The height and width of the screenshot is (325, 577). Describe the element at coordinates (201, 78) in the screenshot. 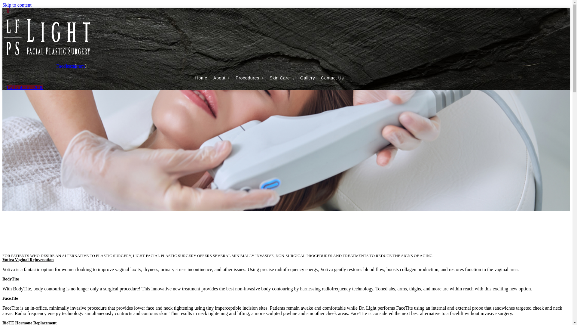

I see `Home` at that location.